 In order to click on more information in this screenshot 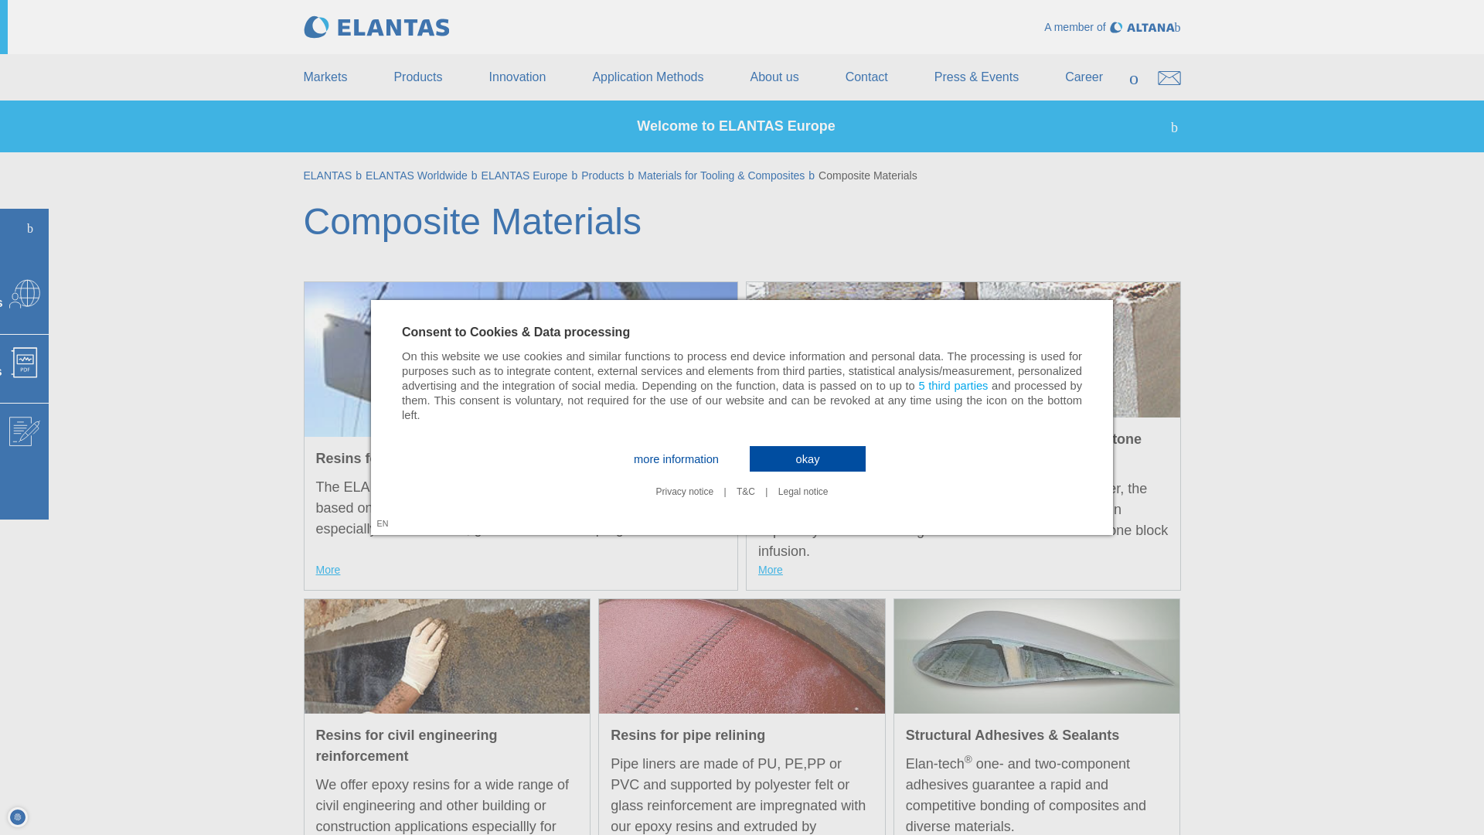, I will do `click(676, 458)`.